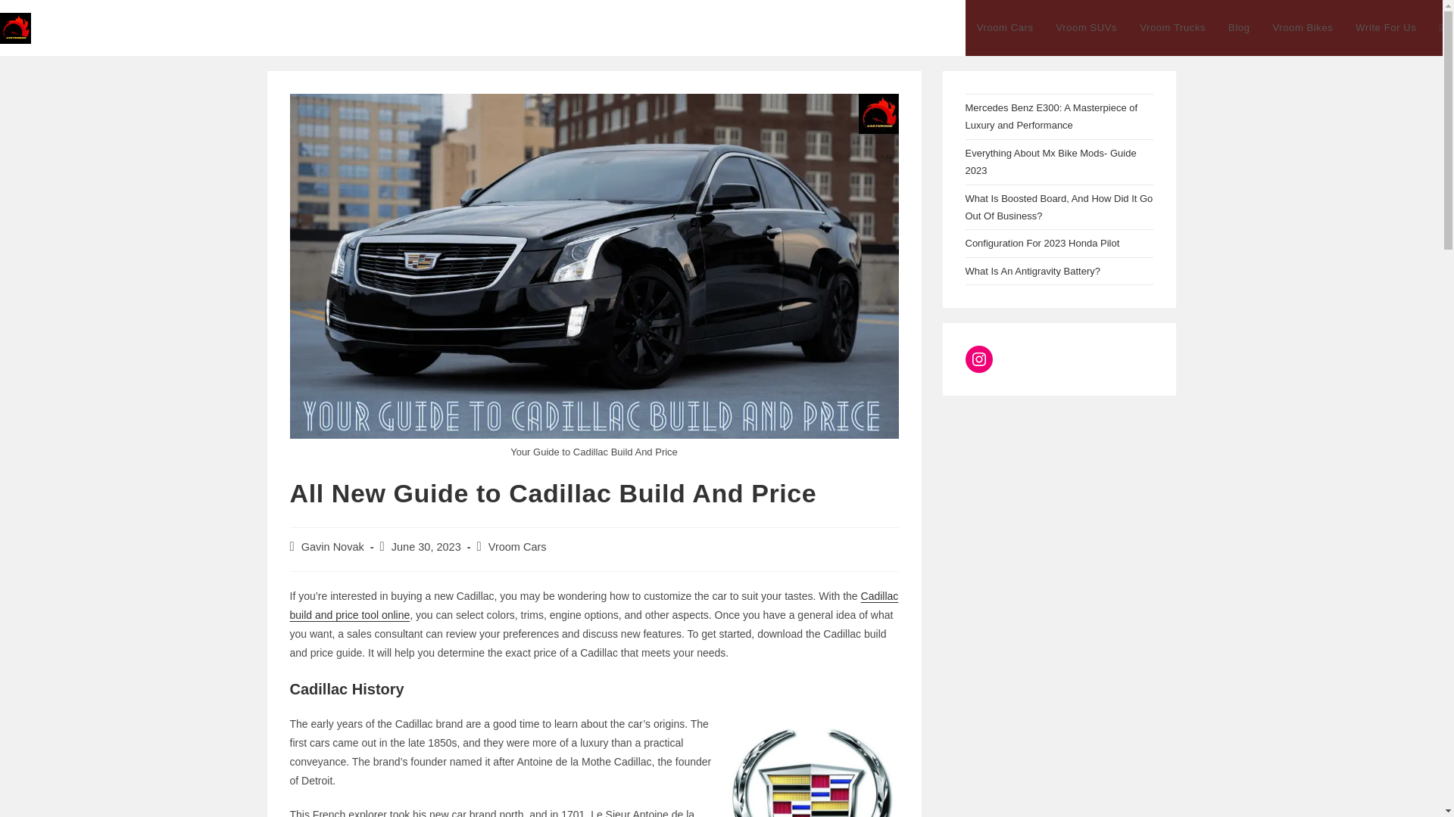  Describe the element at coordinates (1087, 28) in the screenshot. I see `Vroom SUVs` at that location.